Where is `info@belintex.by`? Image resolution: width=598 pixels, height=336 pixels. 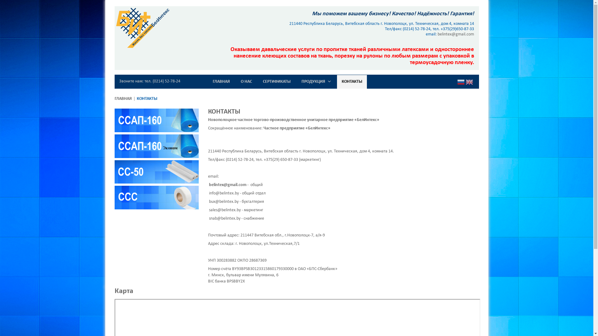 info@belintex.by is located at coordinates (224, 194).